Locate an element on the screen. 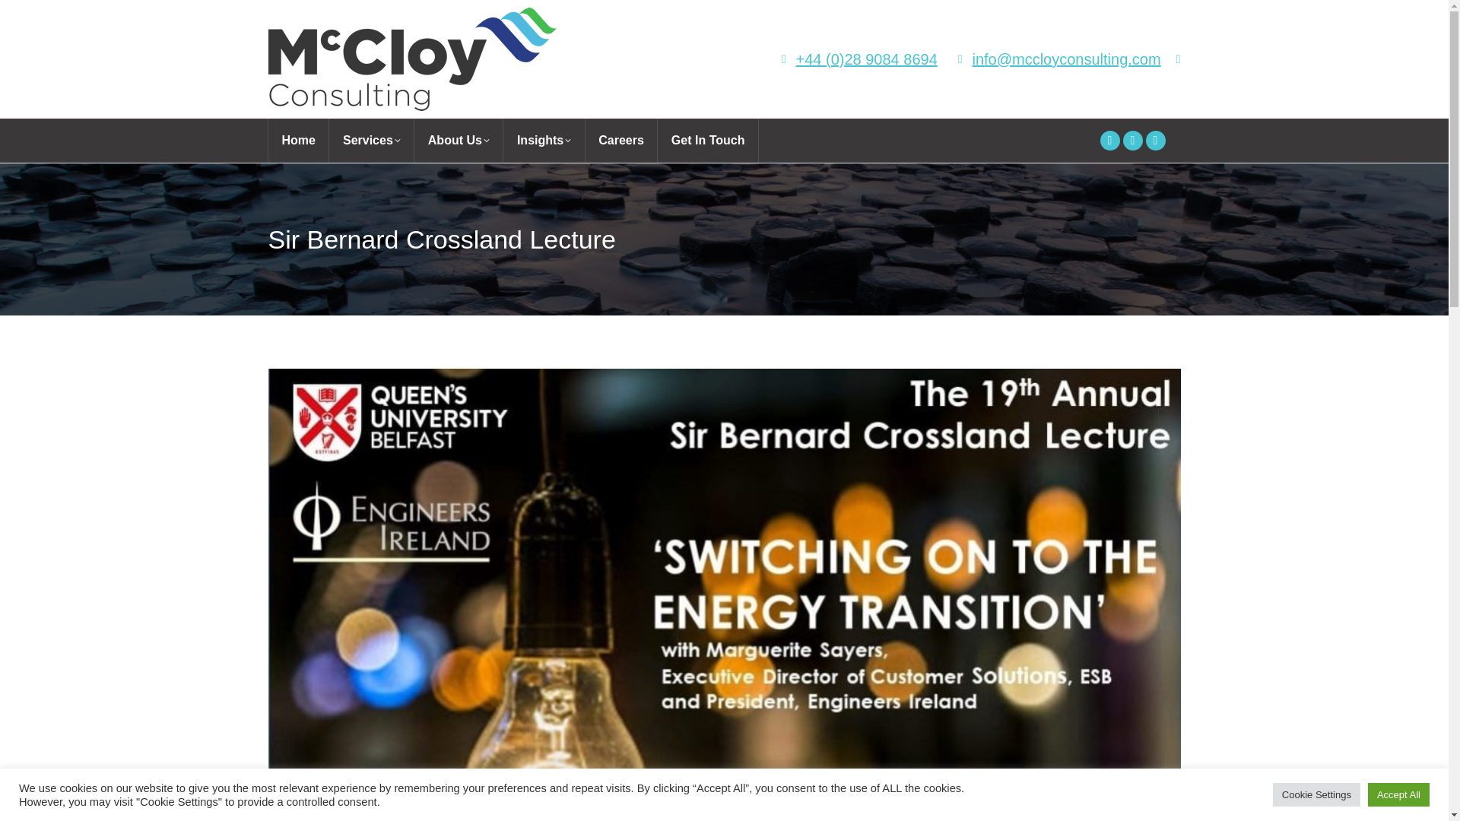 Image resolution: width=1460 pixels, height=821 pixels. Linkedin page opens in new window is located at coordinates (1109, 140).